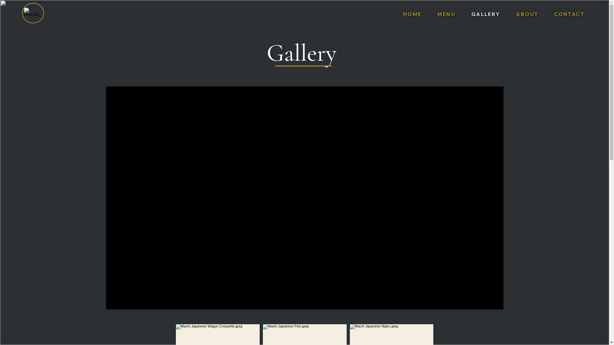 This screenshot has width=614, height=345. Describe the element at coordinates (486, 14) in the screenshot. I see `GALLERY` at that location.